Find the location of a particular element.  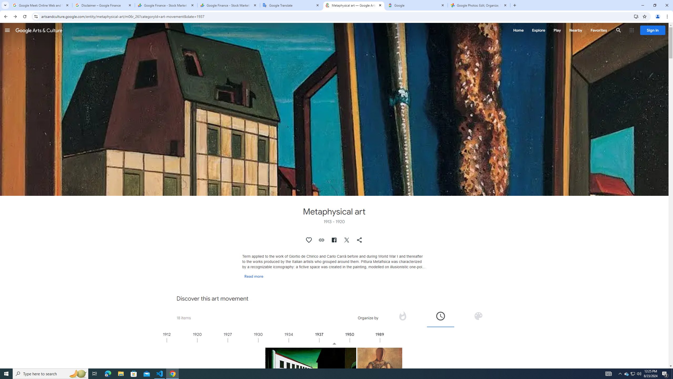

Google Translate is located at coordinates (291, 5).